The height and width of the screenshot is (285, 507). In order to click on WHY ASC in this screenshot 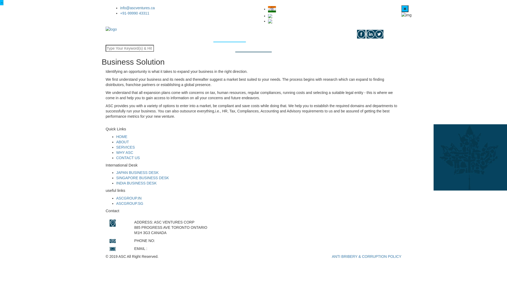, I will do `click(125, 153)`.